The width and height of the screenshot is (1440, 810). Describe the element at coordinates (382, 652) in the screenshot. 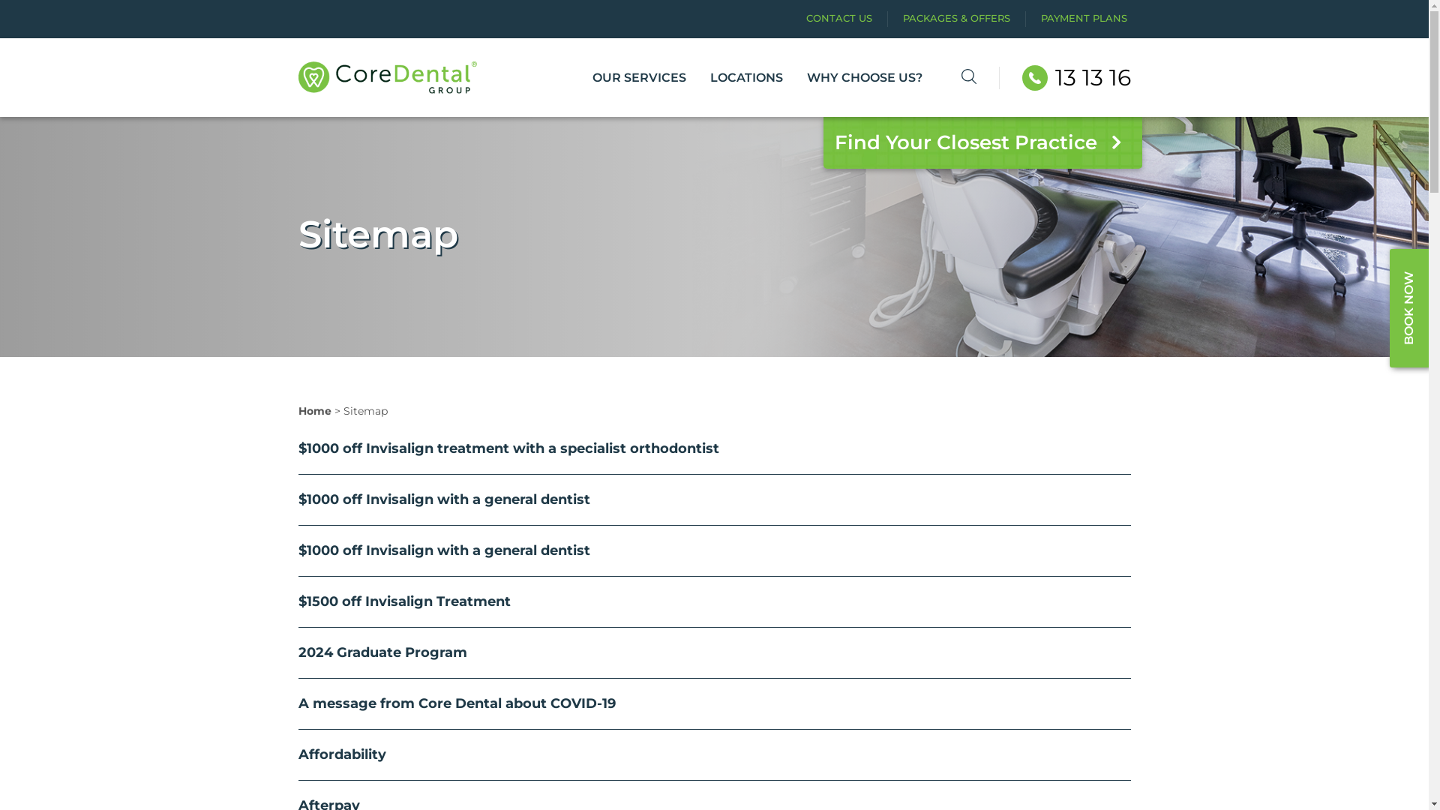

I see `2024 Graduate Program` at that location.